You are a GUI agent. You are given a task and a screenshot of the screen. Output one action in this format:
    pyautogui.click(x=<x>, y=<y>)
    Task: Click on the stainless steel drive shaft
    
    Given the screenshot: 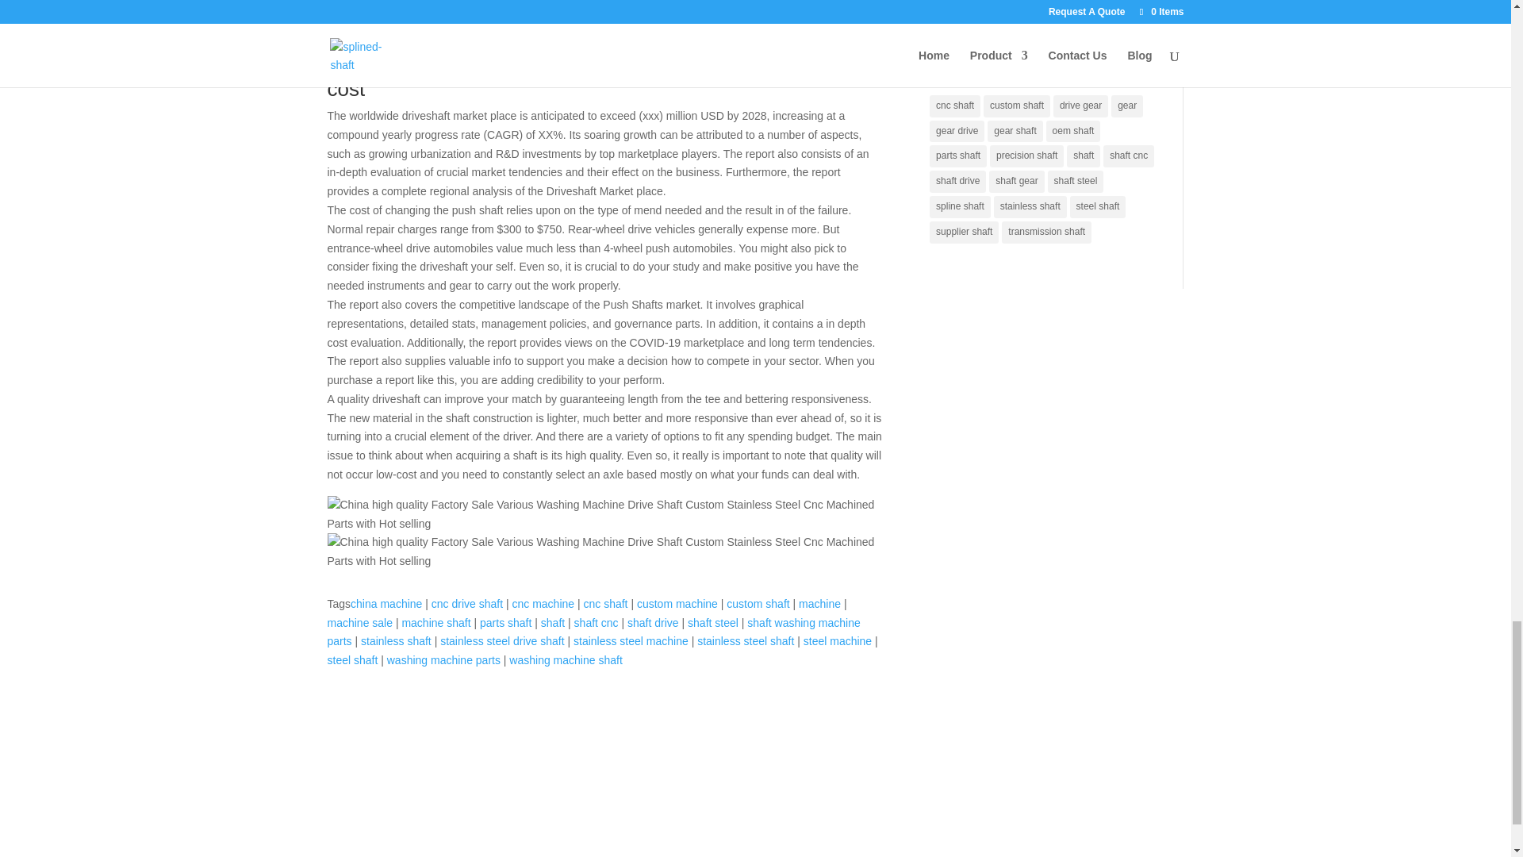 What is the action you would take?
    pyautogui.click(x=501, y=641)
    